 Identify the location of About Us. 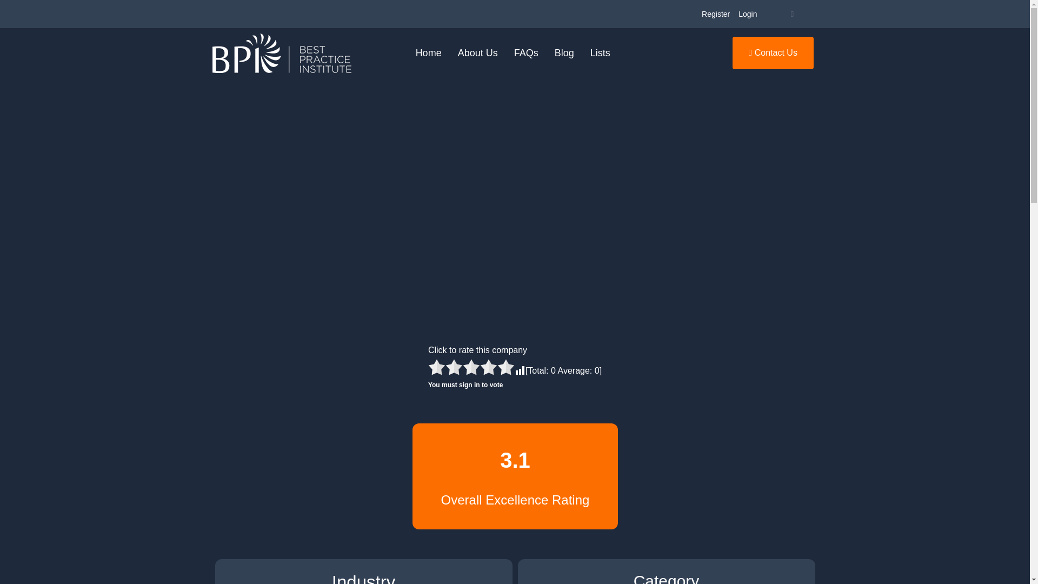
(478, 53).